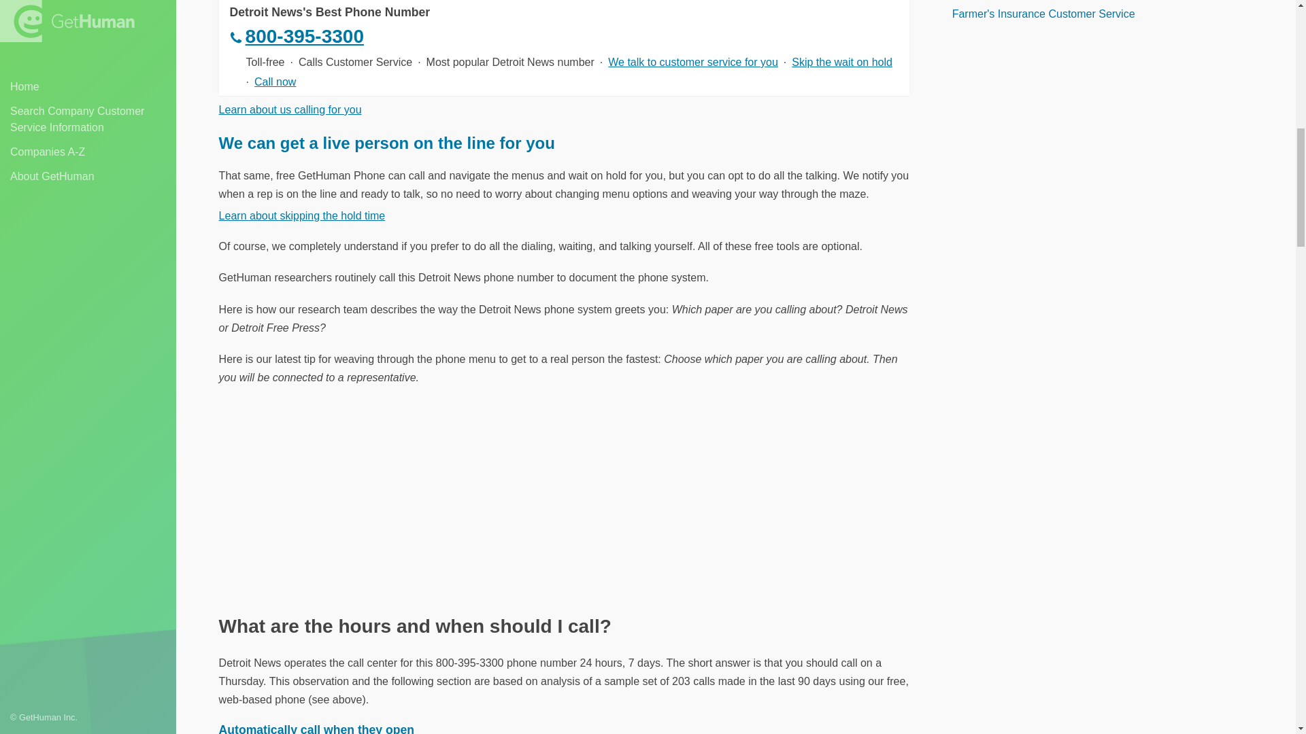 The width and height of the screenshot is (1306, 734). I want to click on Automatically call when they open, so click(316, 729).